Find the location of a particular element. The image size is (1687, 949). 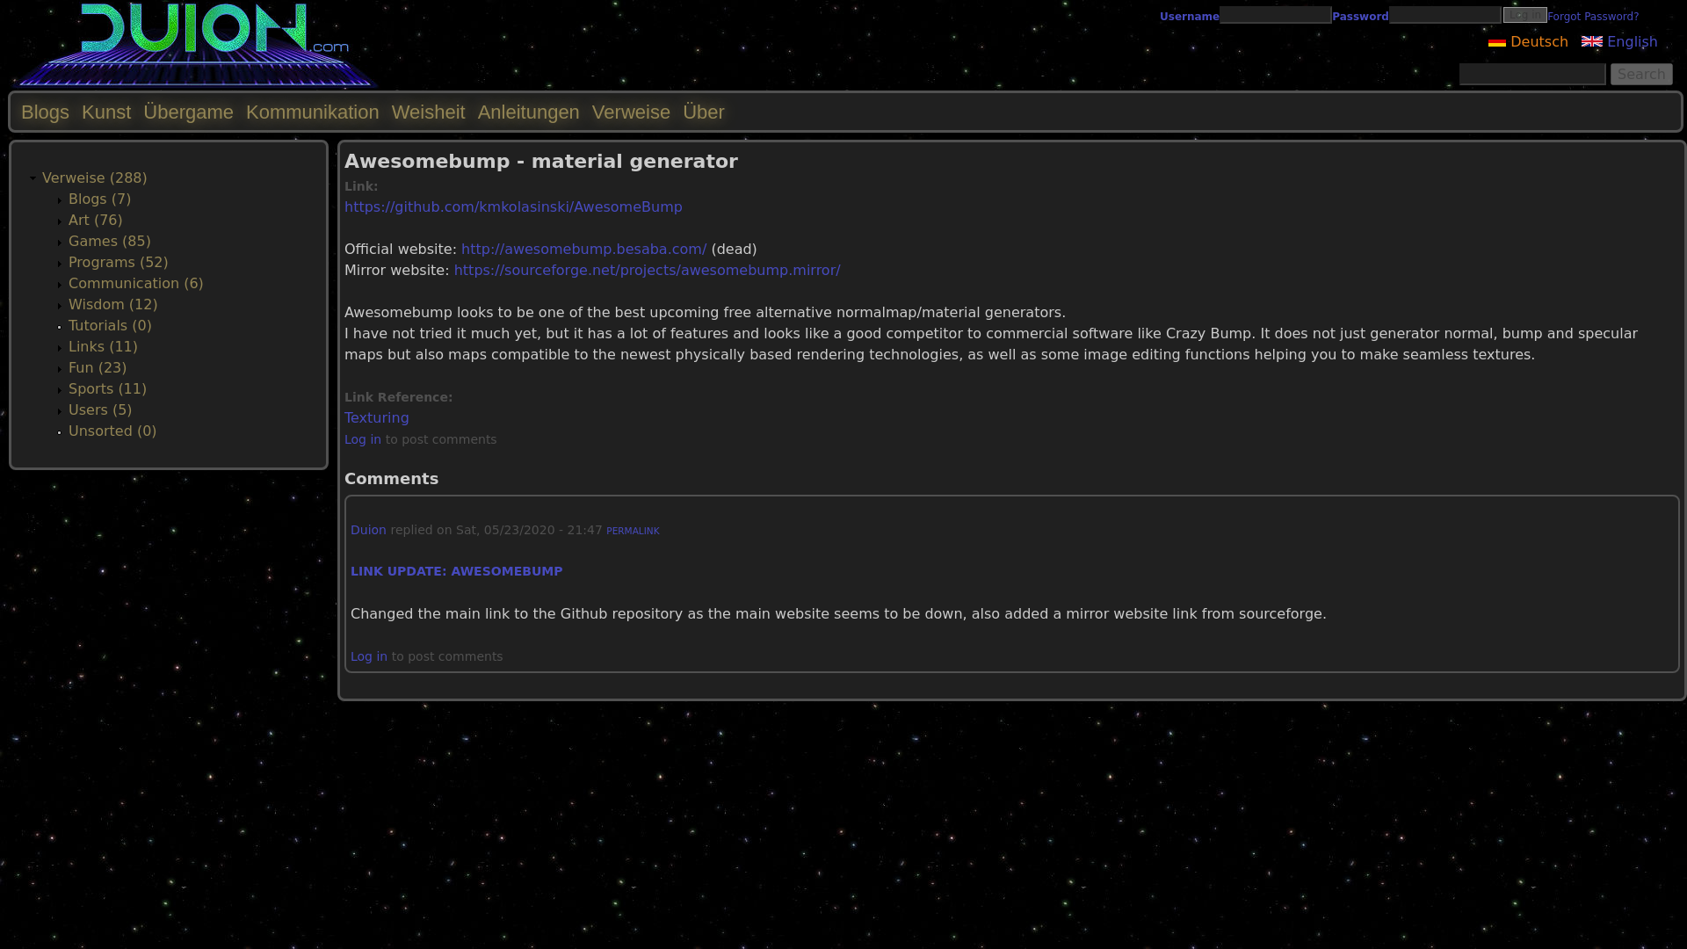

Verweise is located at coordinates (631, 112).